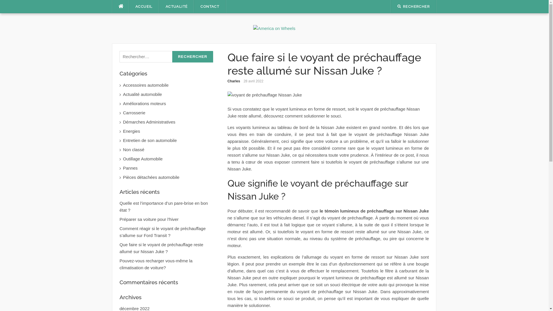 The width and height of the screenshot is (553, 311). What do you see at coordinates (274, 28) in the screenshot?
I see `America on Wheels` at bounding box center [274, 28].